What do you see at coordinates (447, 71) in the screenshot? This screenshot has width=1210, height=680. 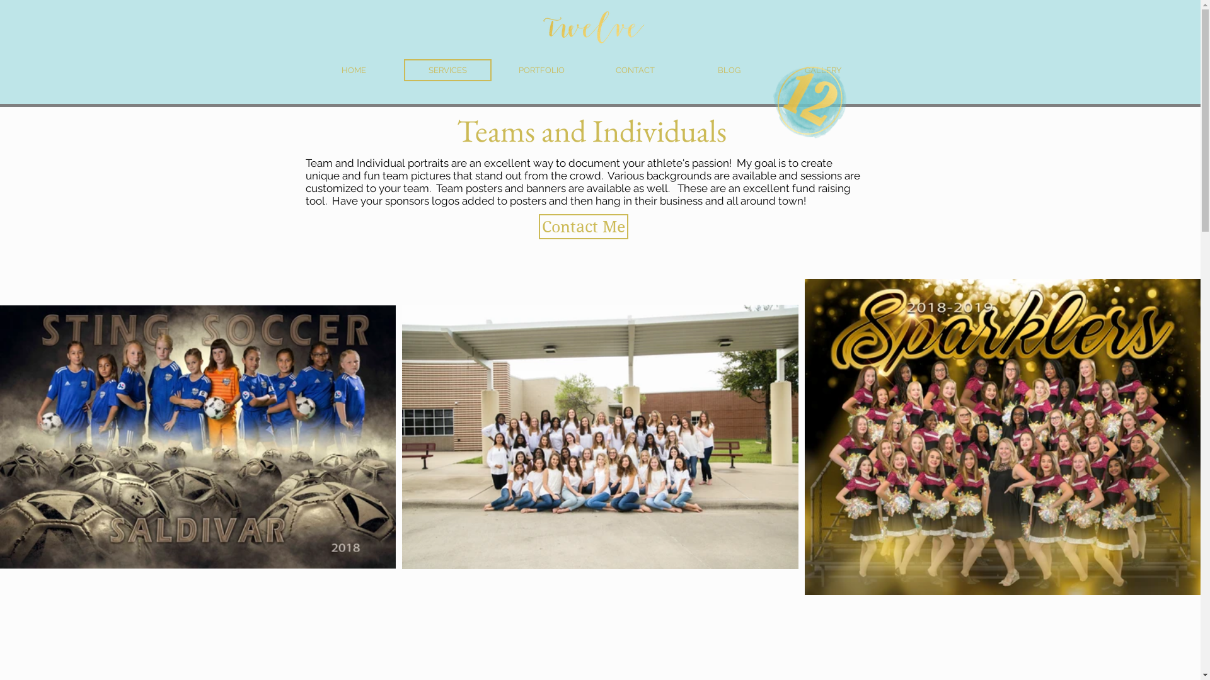 I see `SERVICES` at bounding box center [447, 71].